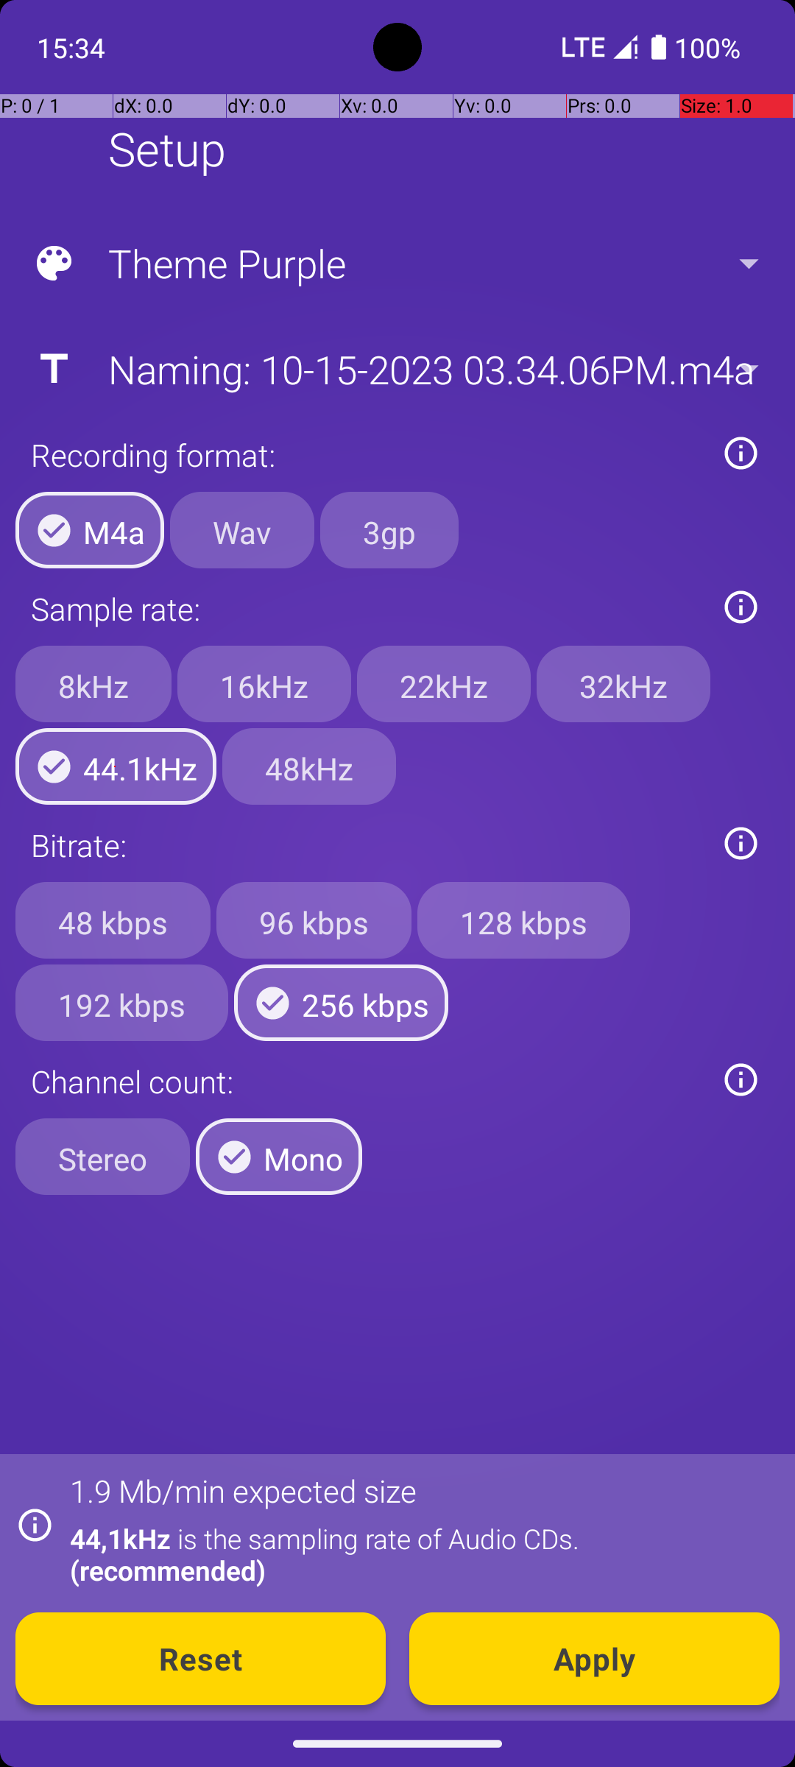  What do you see at coordinates (243, 1490) in the screenshot?
I see `1.9 Mb/min expected size` at bounding box center [243, 1490].